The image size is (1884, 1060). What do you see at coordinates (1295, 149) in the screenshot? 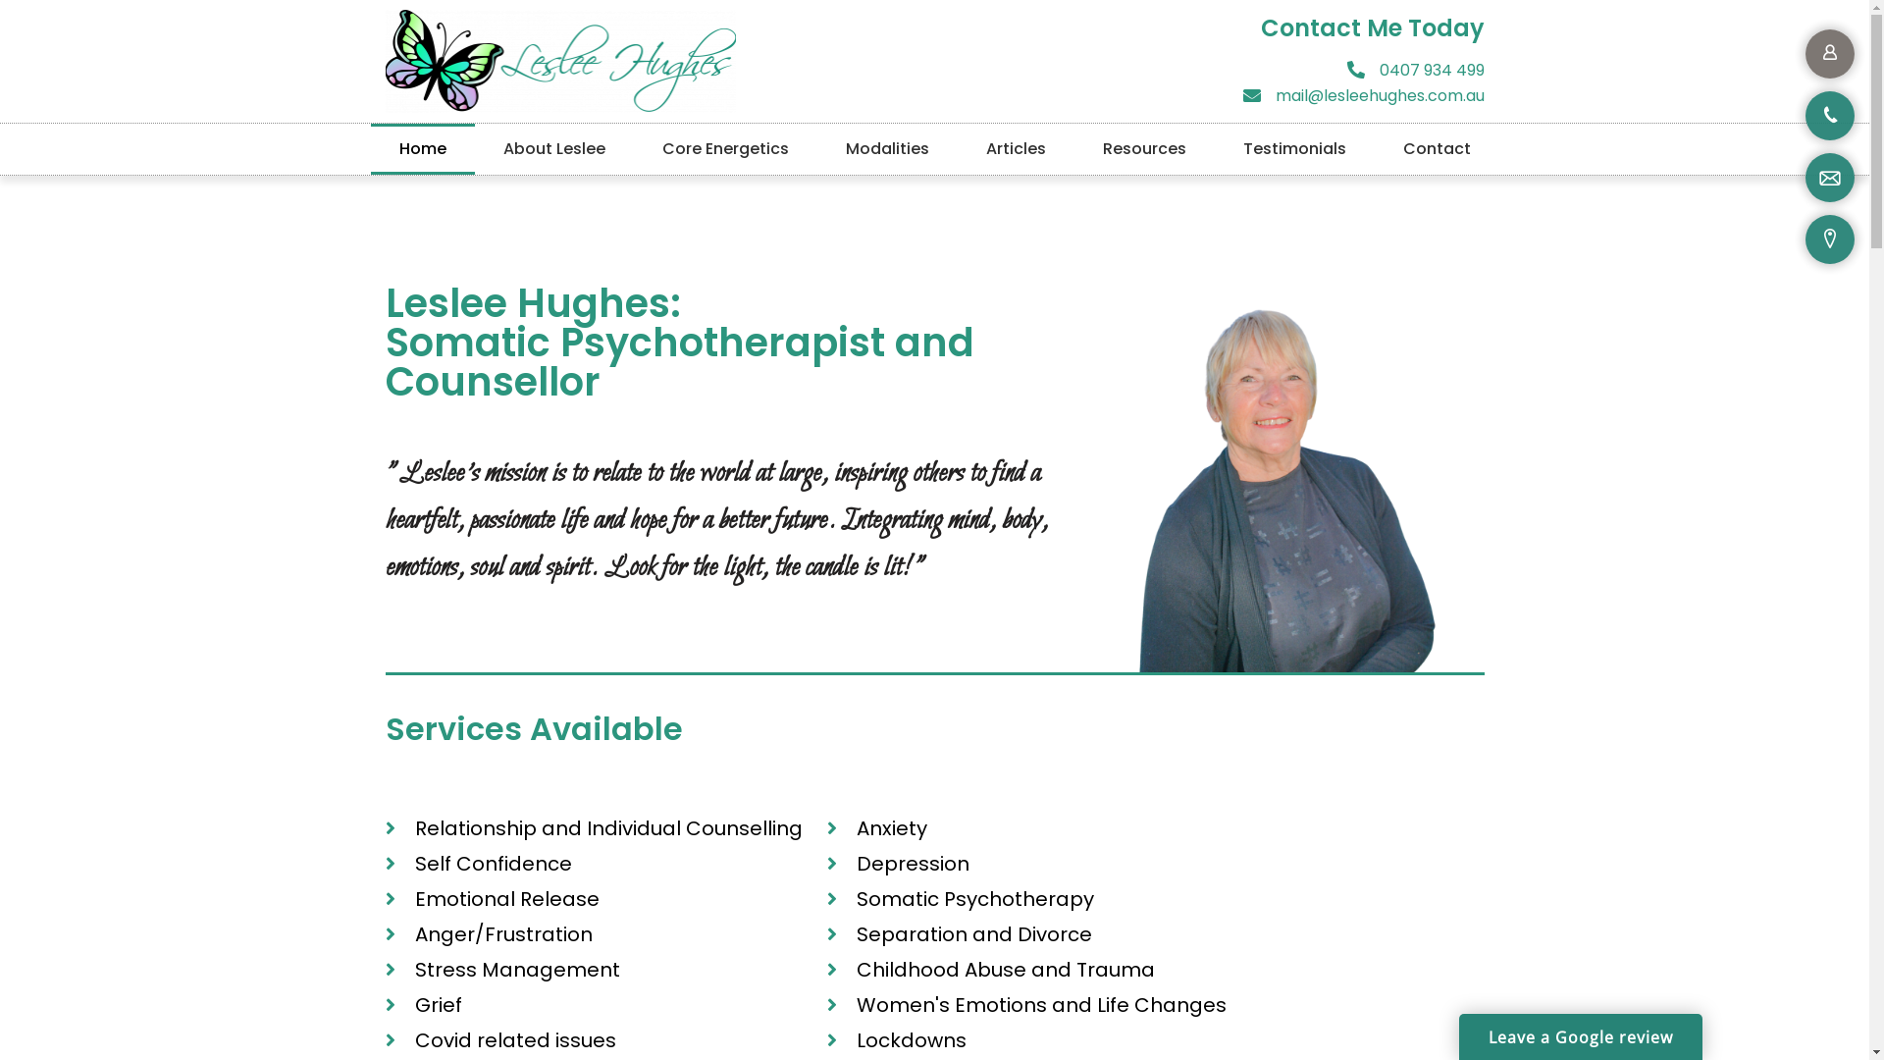
I see `Testimonials` at bounding box center [1295, 149].